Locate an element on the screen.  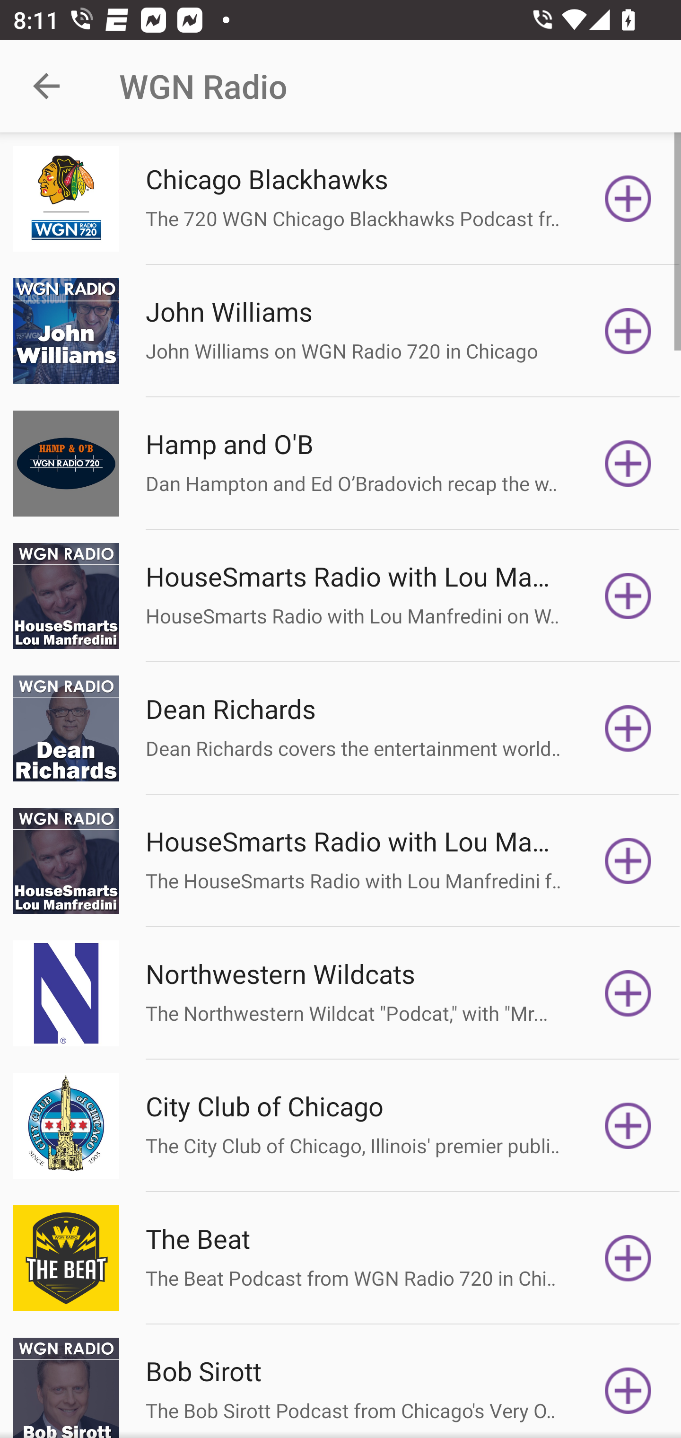
Subscribe is located at coordinates (628, 861).